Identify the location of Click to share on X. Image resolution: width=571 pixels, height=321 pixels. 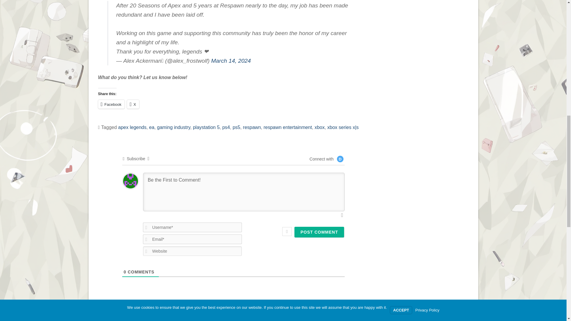
(133, 104).